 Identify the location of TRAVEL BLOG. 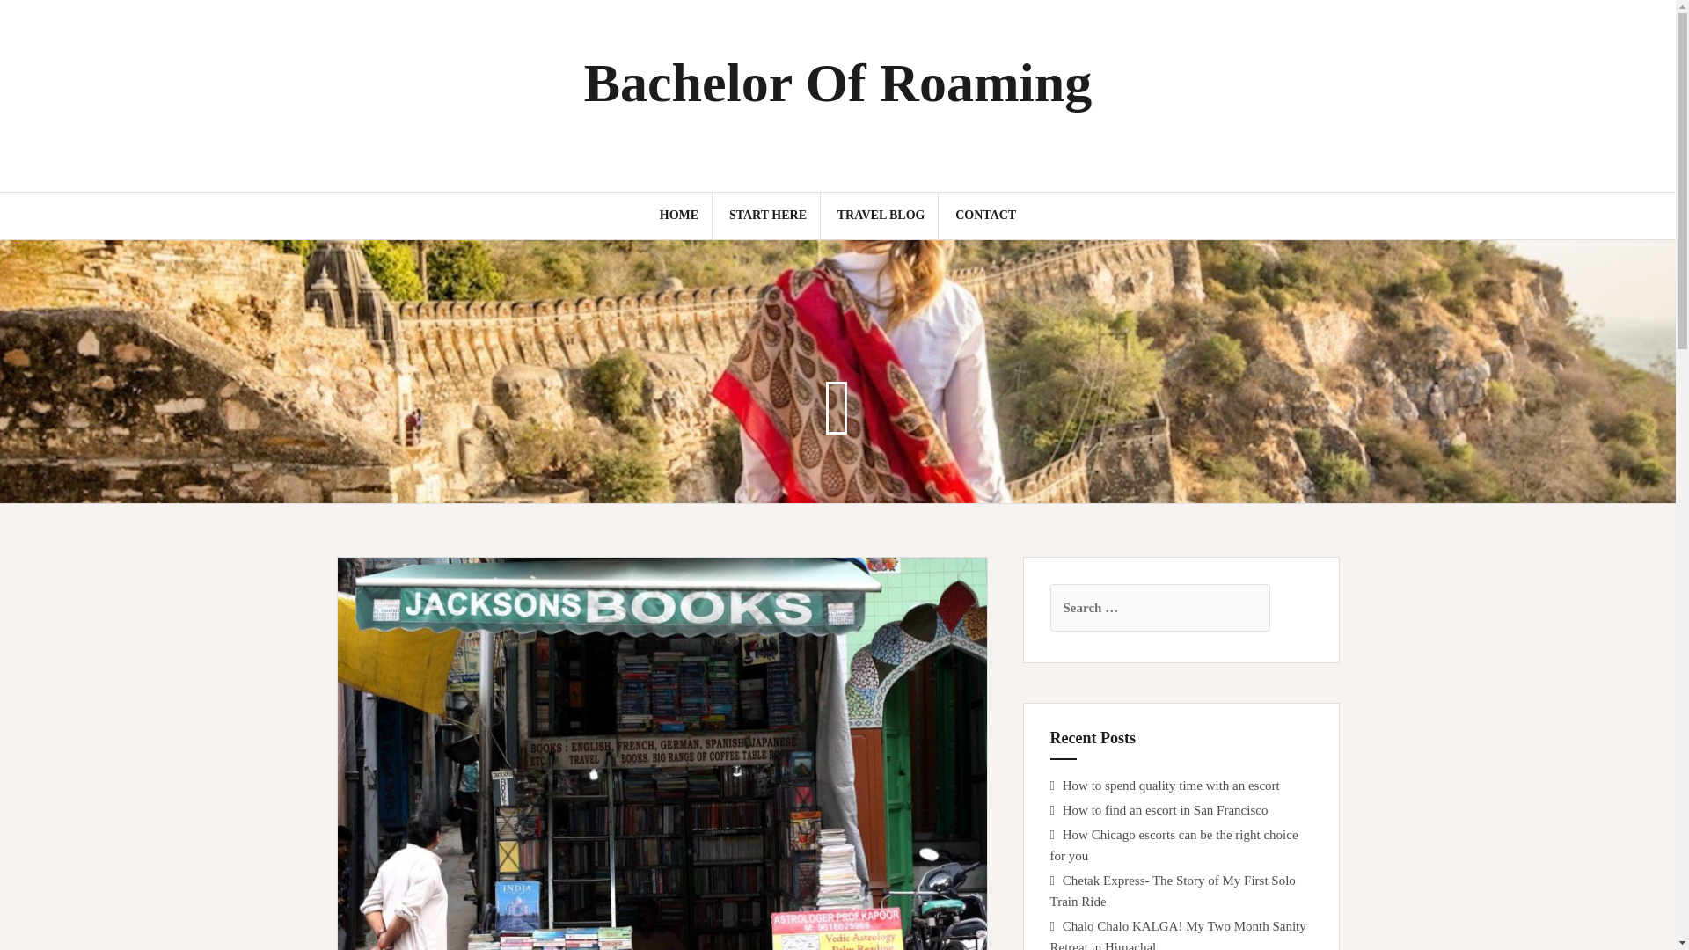
(881, 215).